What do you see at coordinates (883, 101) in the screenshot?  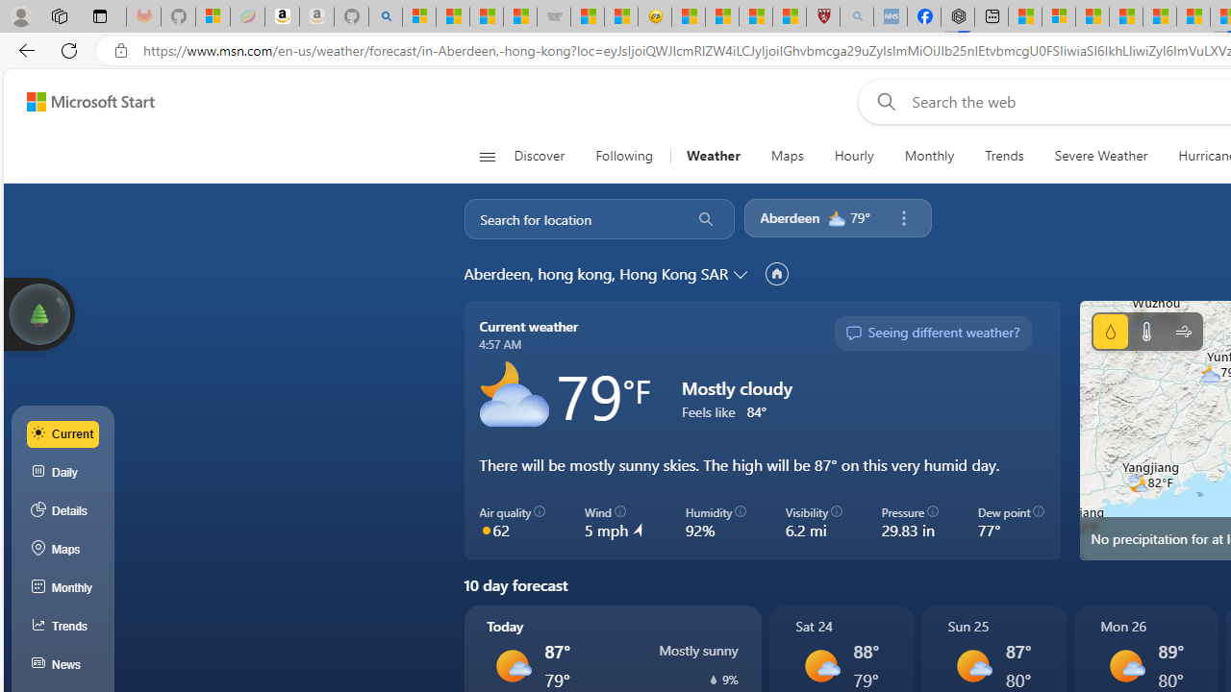 I see `Web search` at bounding box center [883, 101].